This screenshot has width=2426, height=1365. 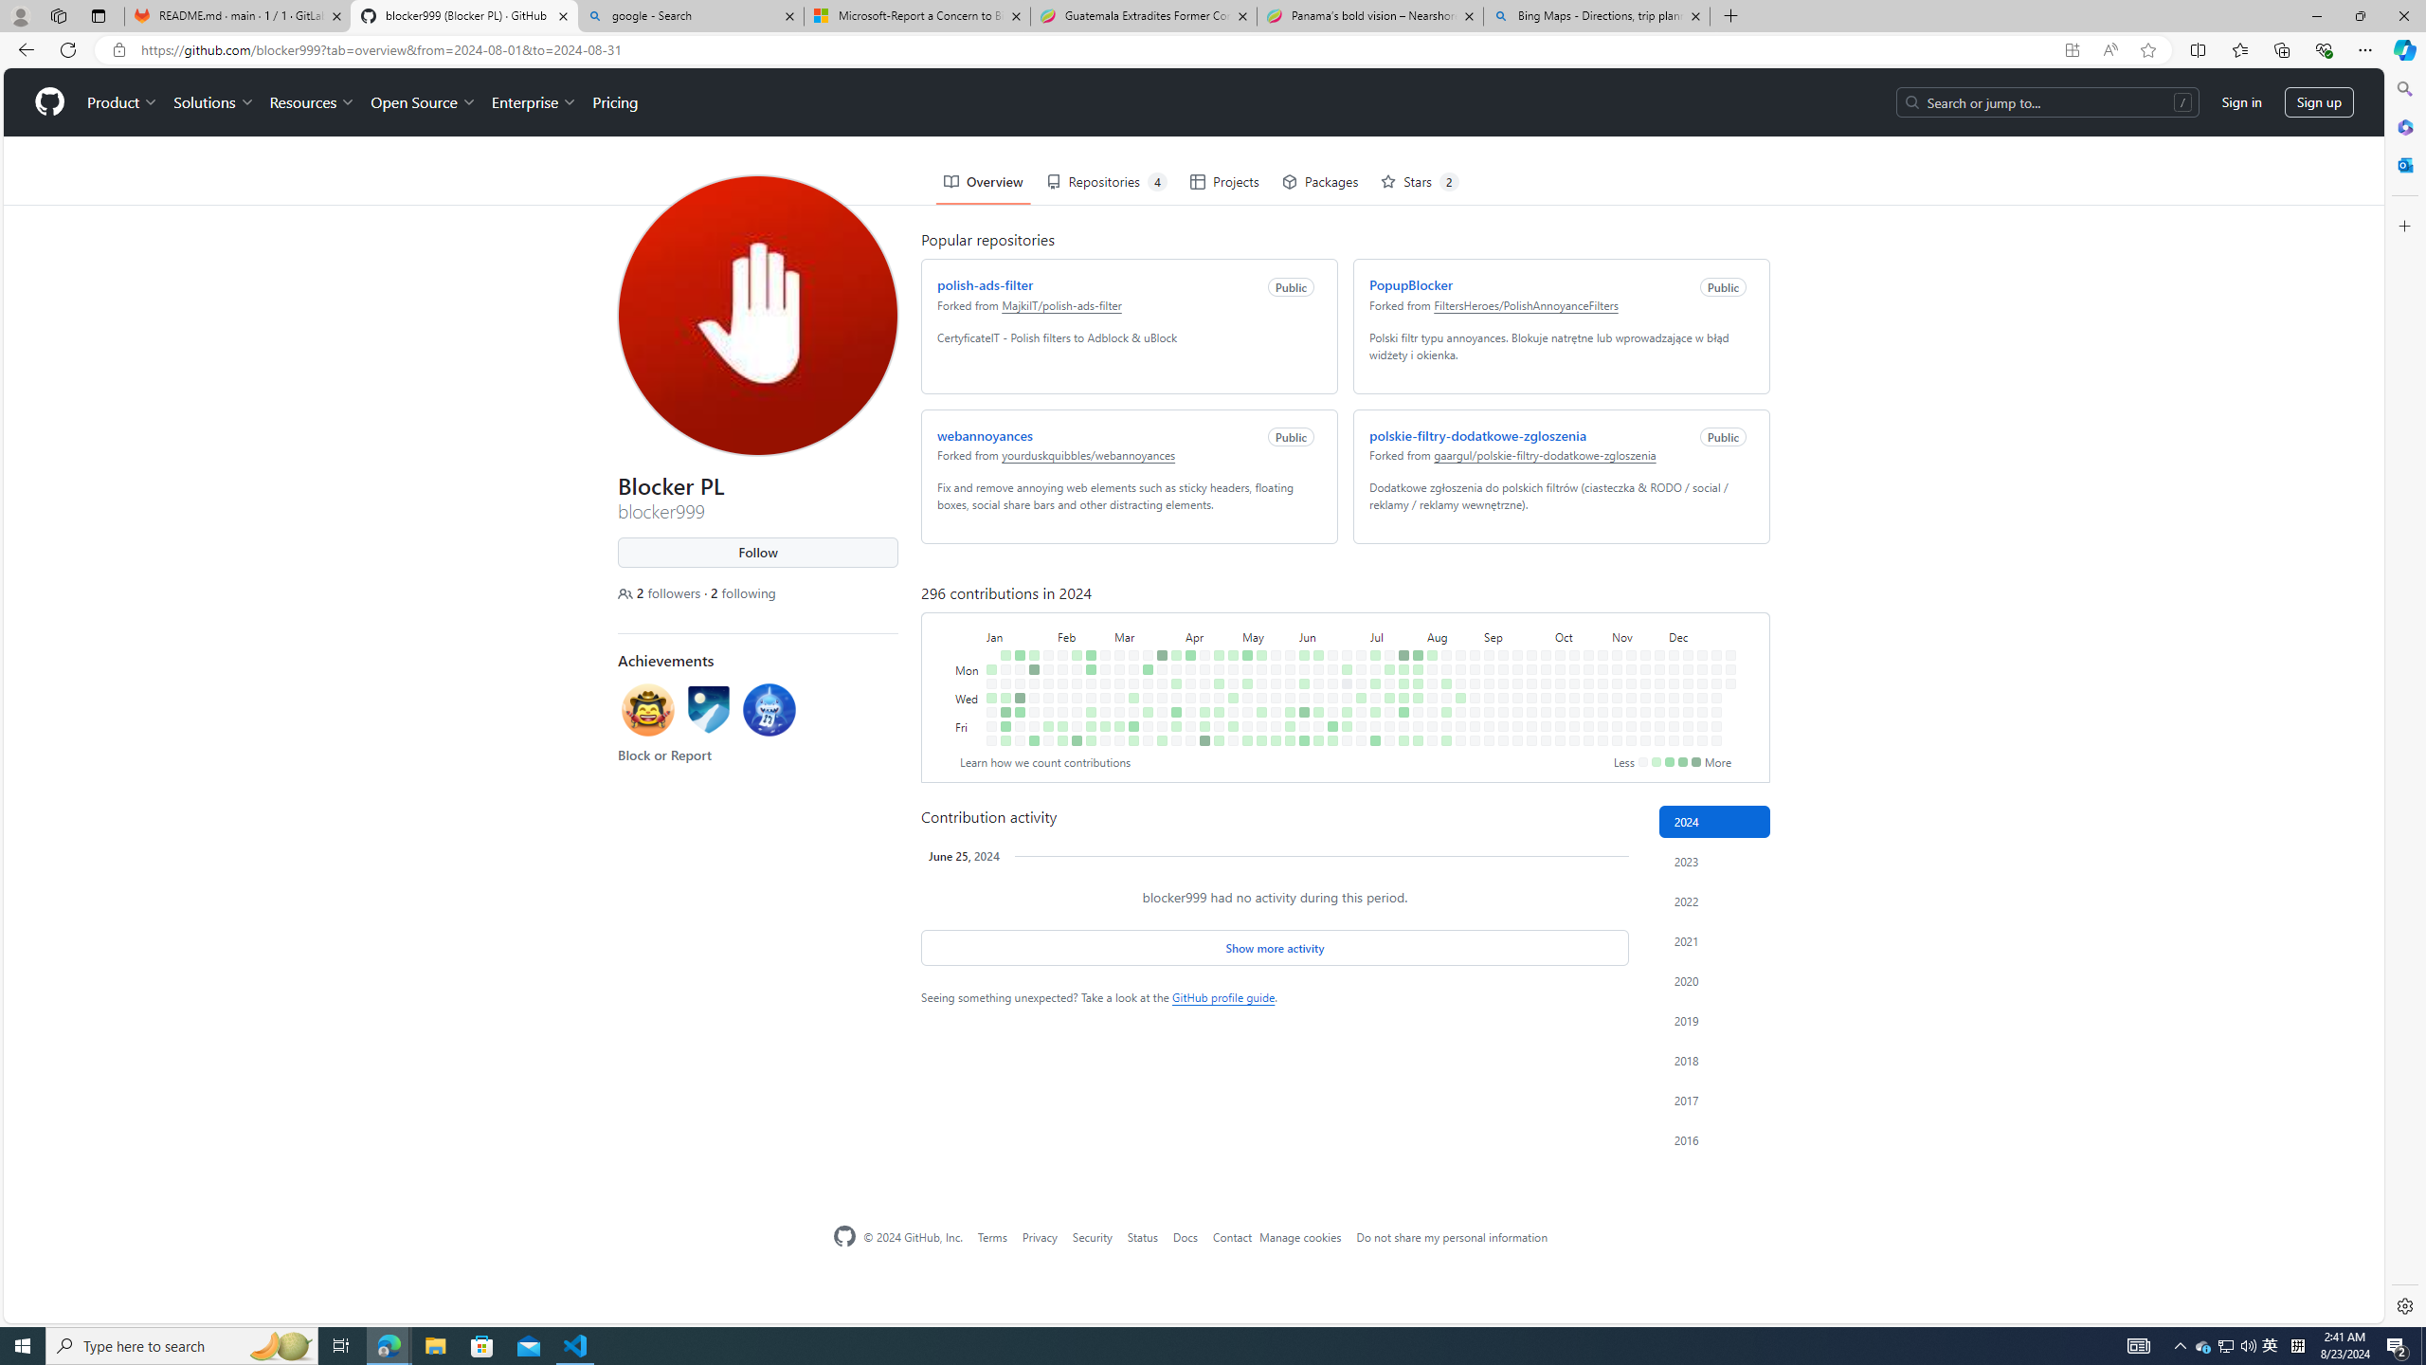 What do you see at coordinates (1031, 615) in the screenshot?
I see `No contributions on January 23rd.` at bounding box center [1031, 615].